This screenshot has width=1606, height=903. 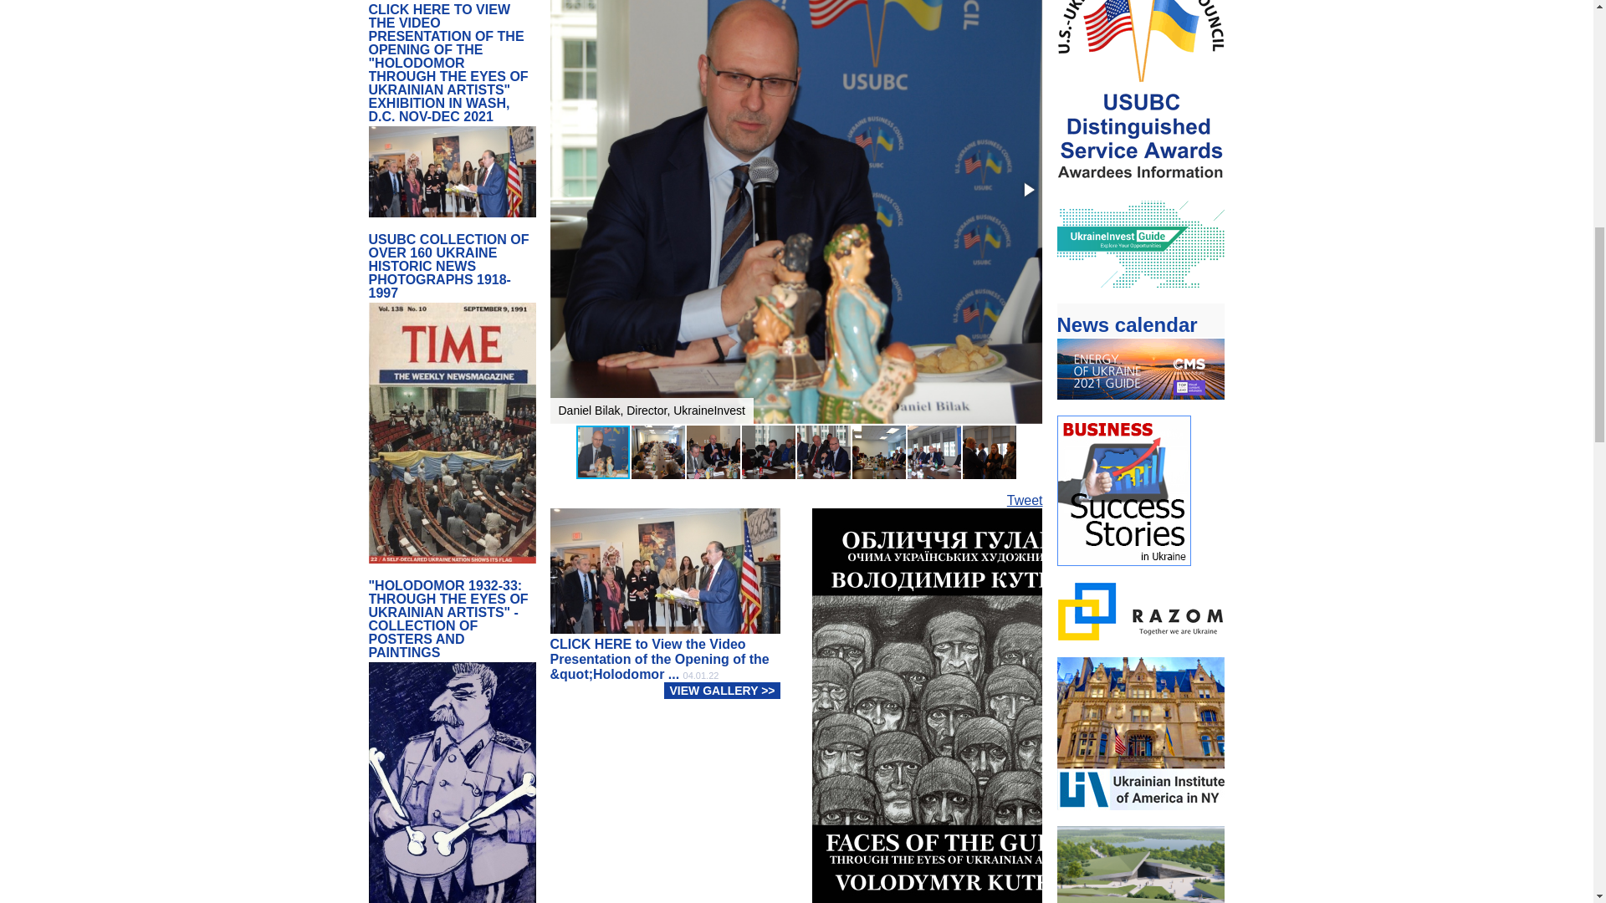 I want to click on Recordings of all USUBC Webinars, so click(x=1140, y=55).